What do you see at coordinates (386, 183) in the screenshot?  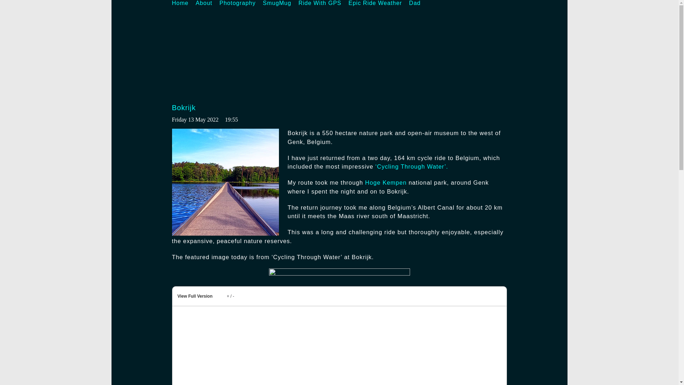 I see `Hoge Kempen` at bounding box center [386, 183].